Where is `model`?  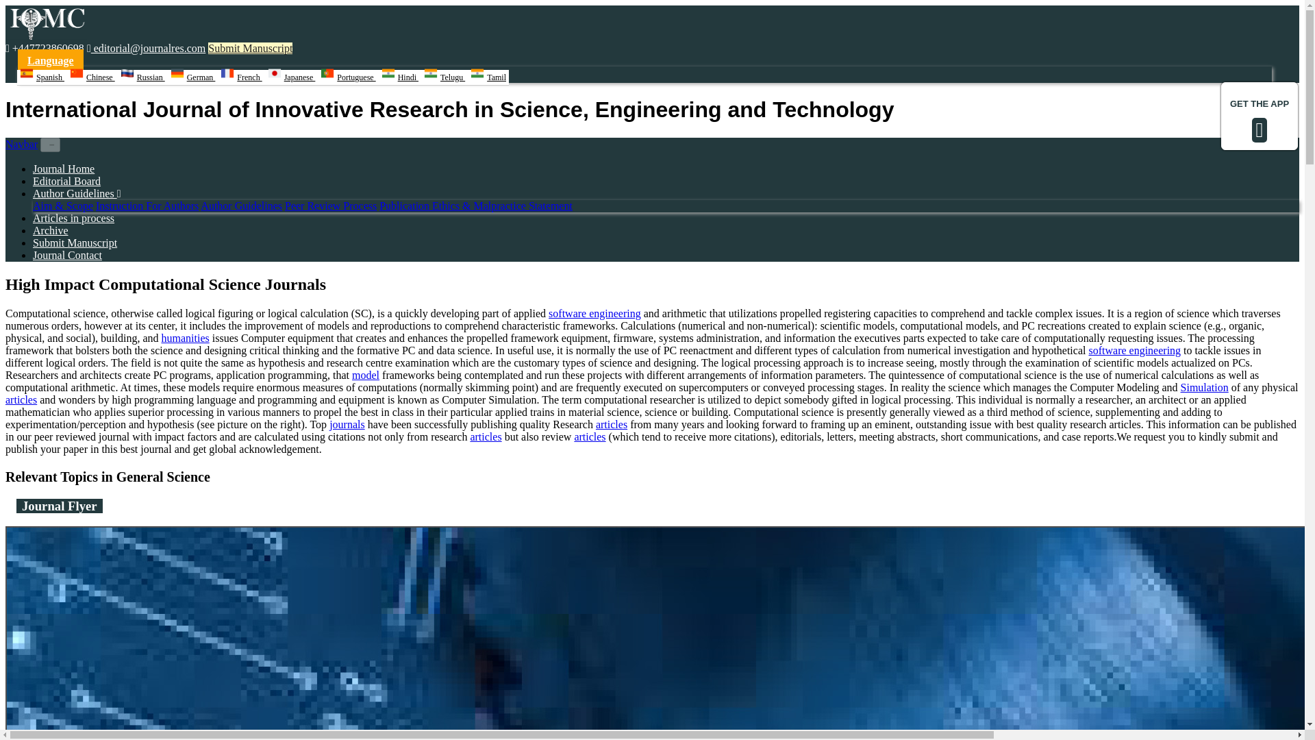
model is located at coordinates (366, 375).